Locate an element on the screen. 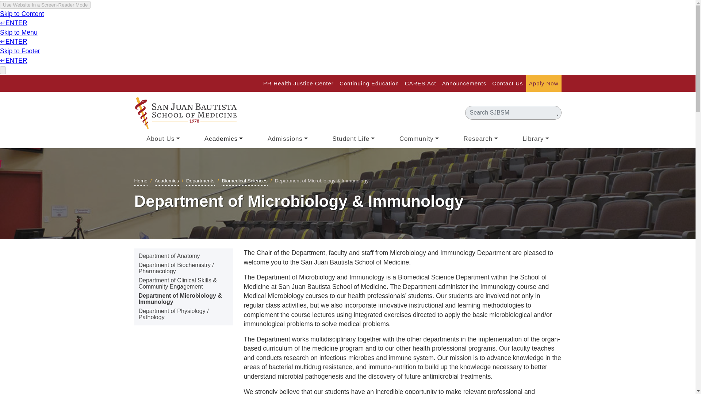 The width and height of the screenshot is (701, 394). Apply Now is located at coordinates (544, 84).